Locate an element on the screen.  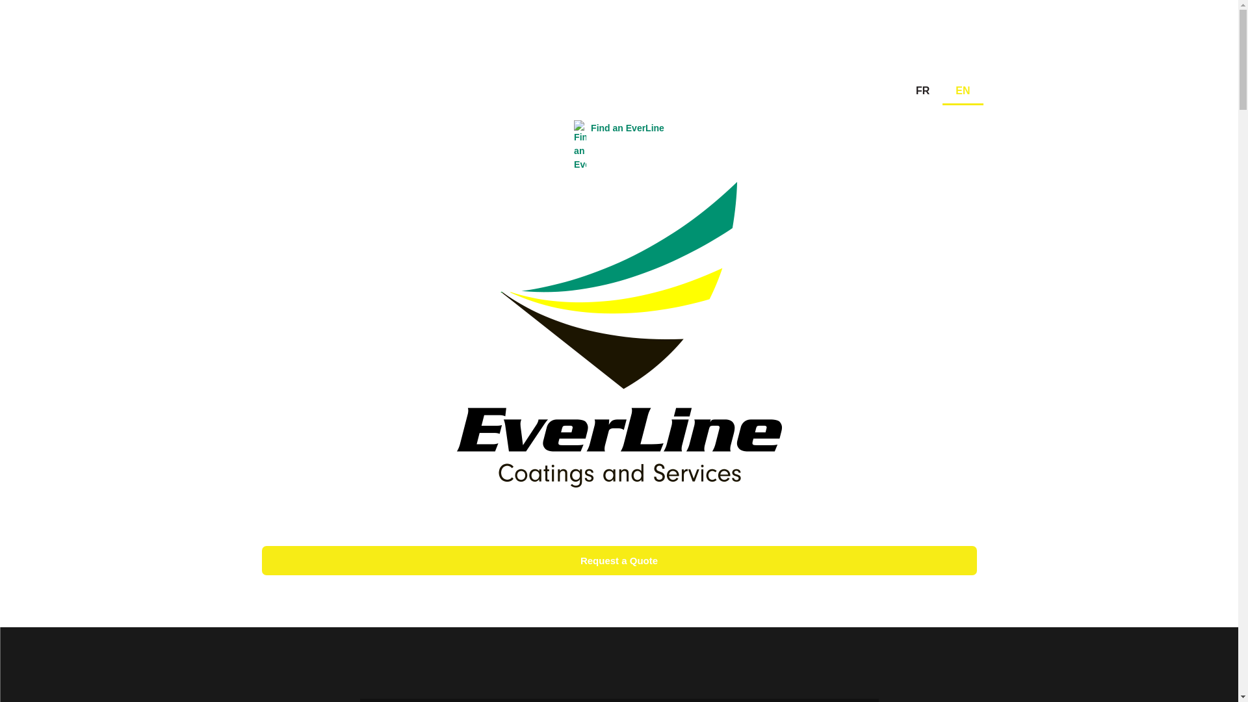
FR is located at coordinates (922, 91).